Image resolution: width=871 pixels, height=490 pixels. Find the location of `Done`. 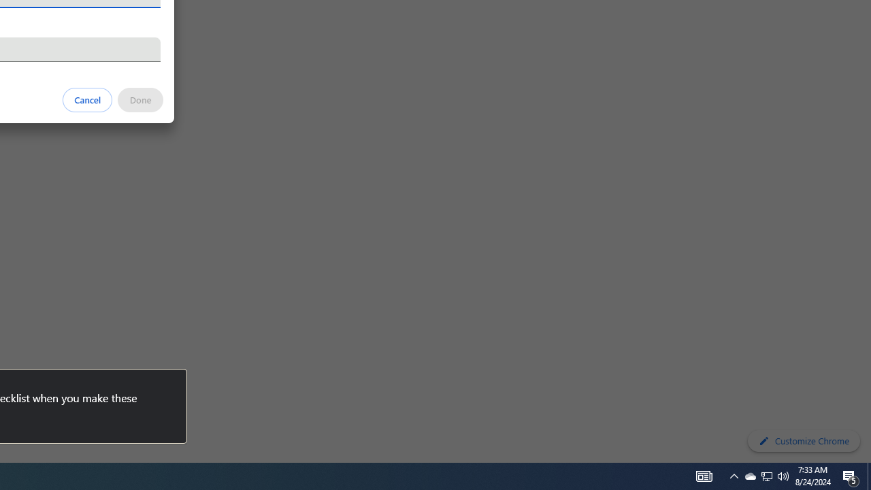

Done is located at coordinates (140, 99).